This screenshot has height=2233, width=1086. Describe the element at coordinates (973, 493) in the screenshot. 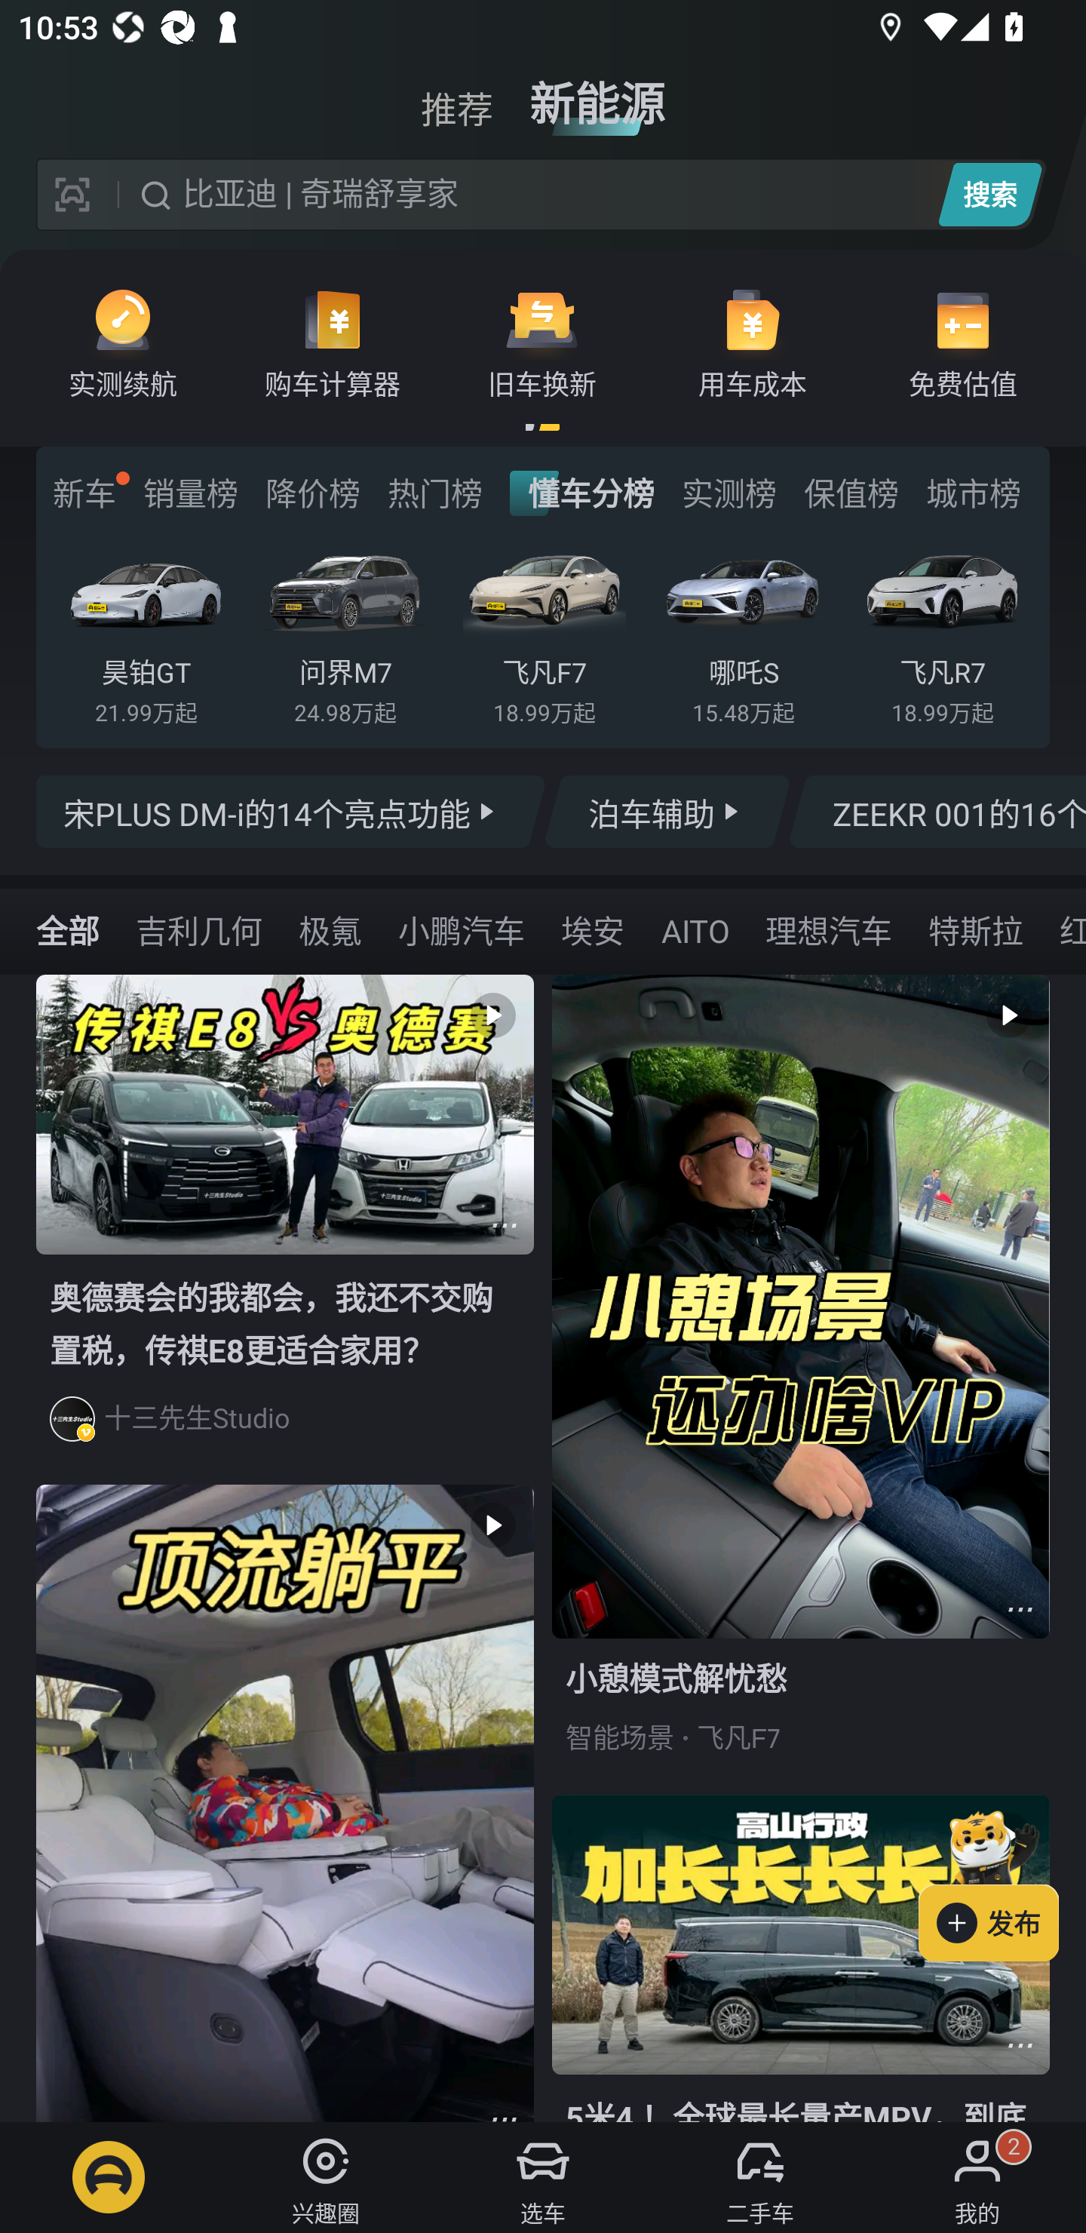

I see `城市榜` at that location.